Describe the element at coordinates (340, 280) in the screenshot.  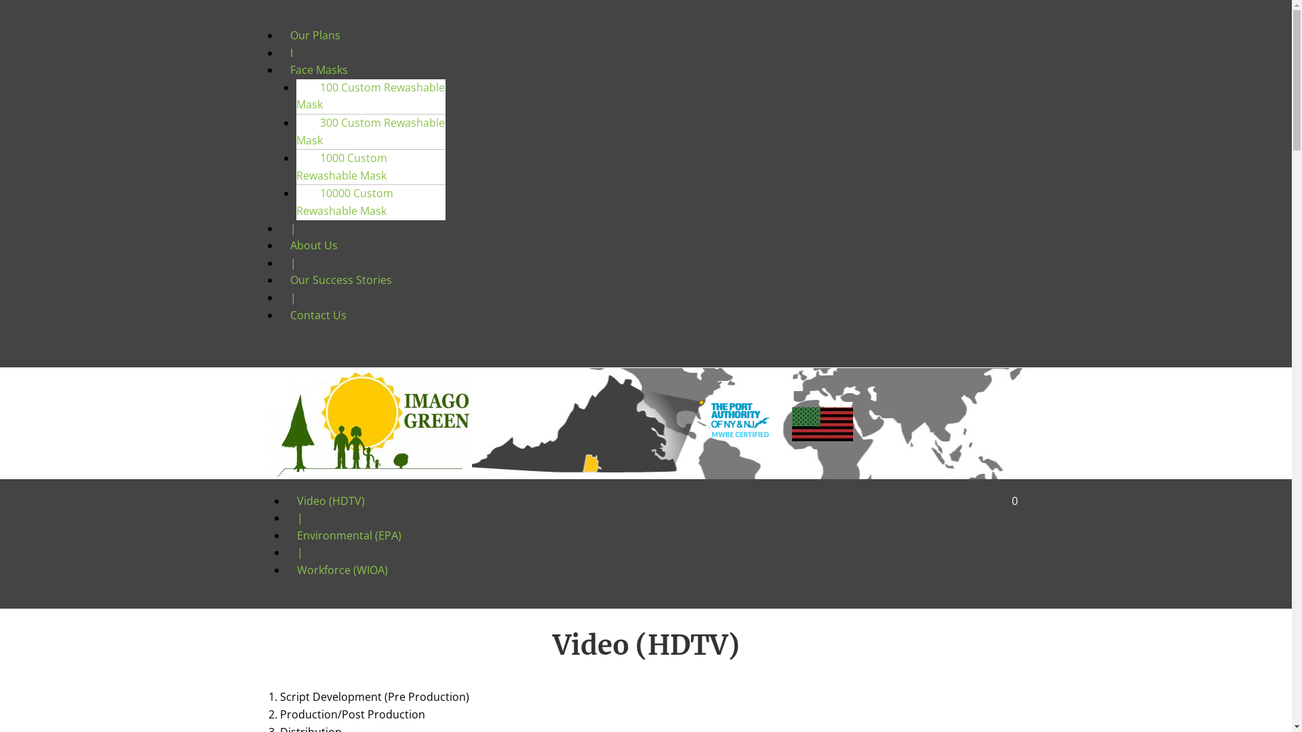
I see `Our Success Stories` at that location.